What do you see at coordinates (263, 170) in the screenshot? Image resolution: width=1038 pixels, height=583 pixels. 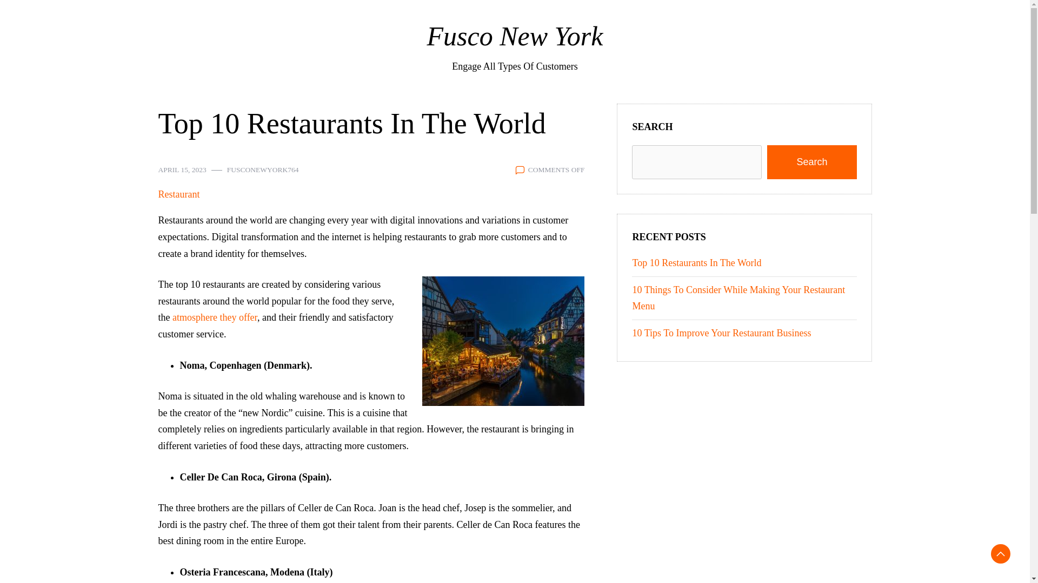 I see `FUSCONEWYORK764` at bounding box center [263, 170].